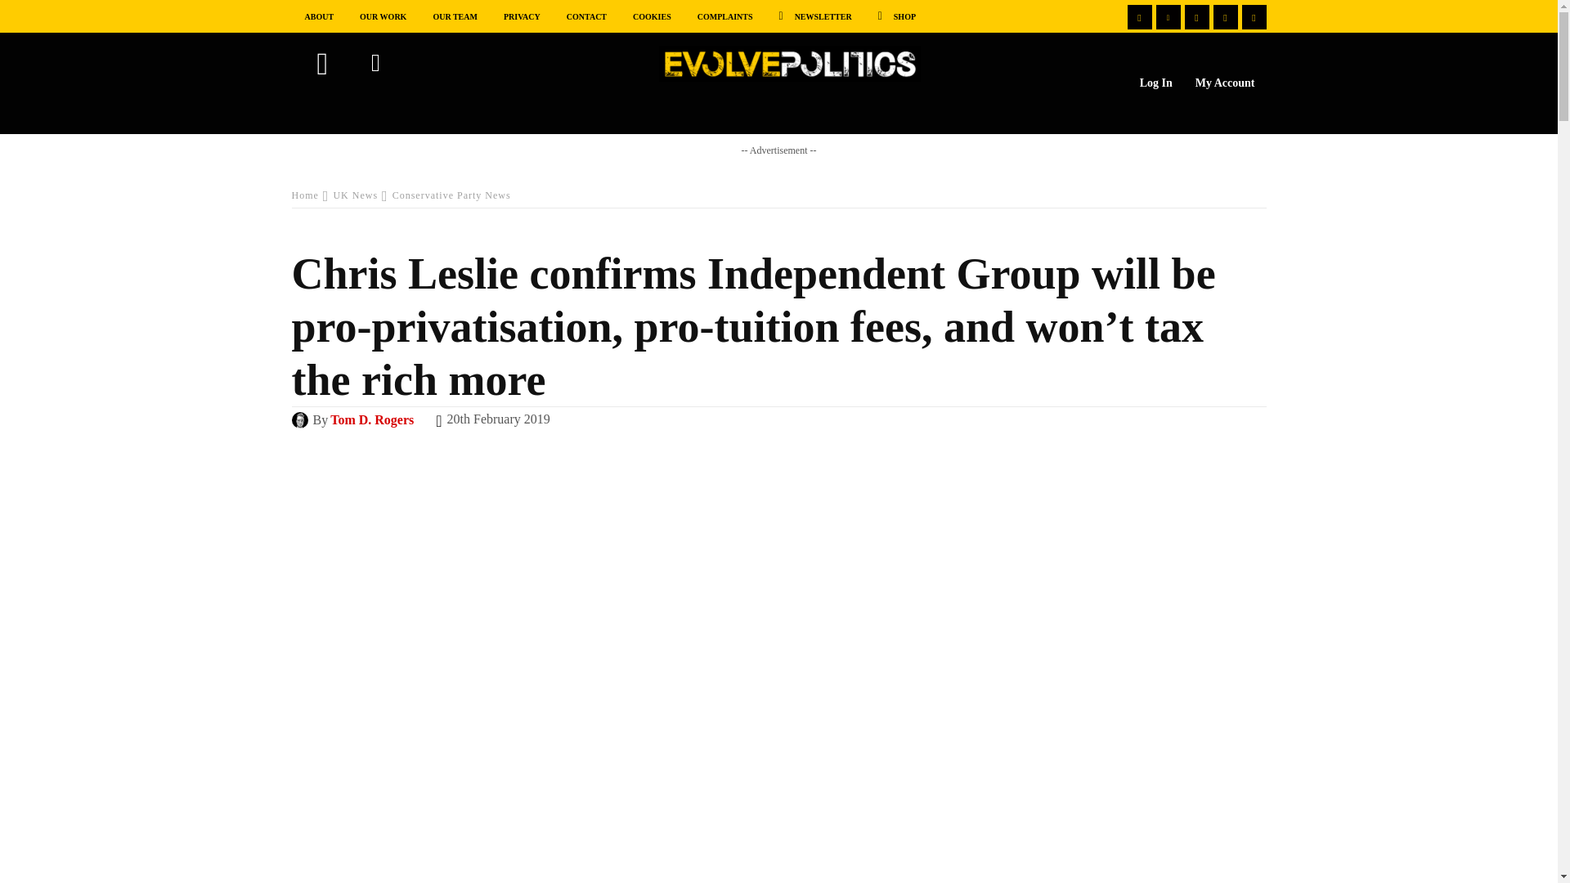  I want to click on Youtube, so click(1195, 16).